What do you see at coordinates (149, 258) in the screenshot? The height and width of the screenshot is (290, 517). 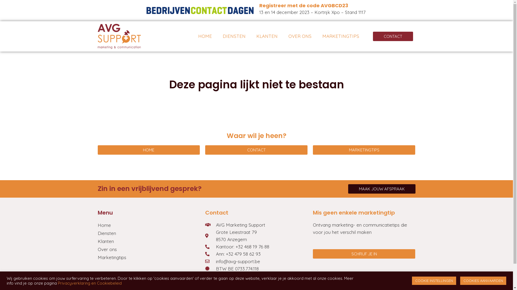 I see `Marketingtips` at bounding box center [149, 258].